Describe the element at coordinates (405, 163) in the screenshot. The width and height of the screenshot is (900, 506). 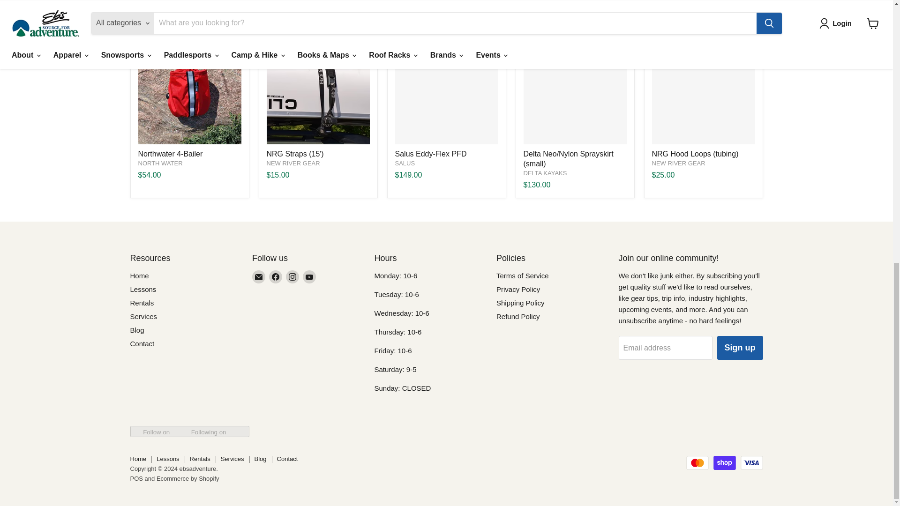
I see `SALUS` at that location.